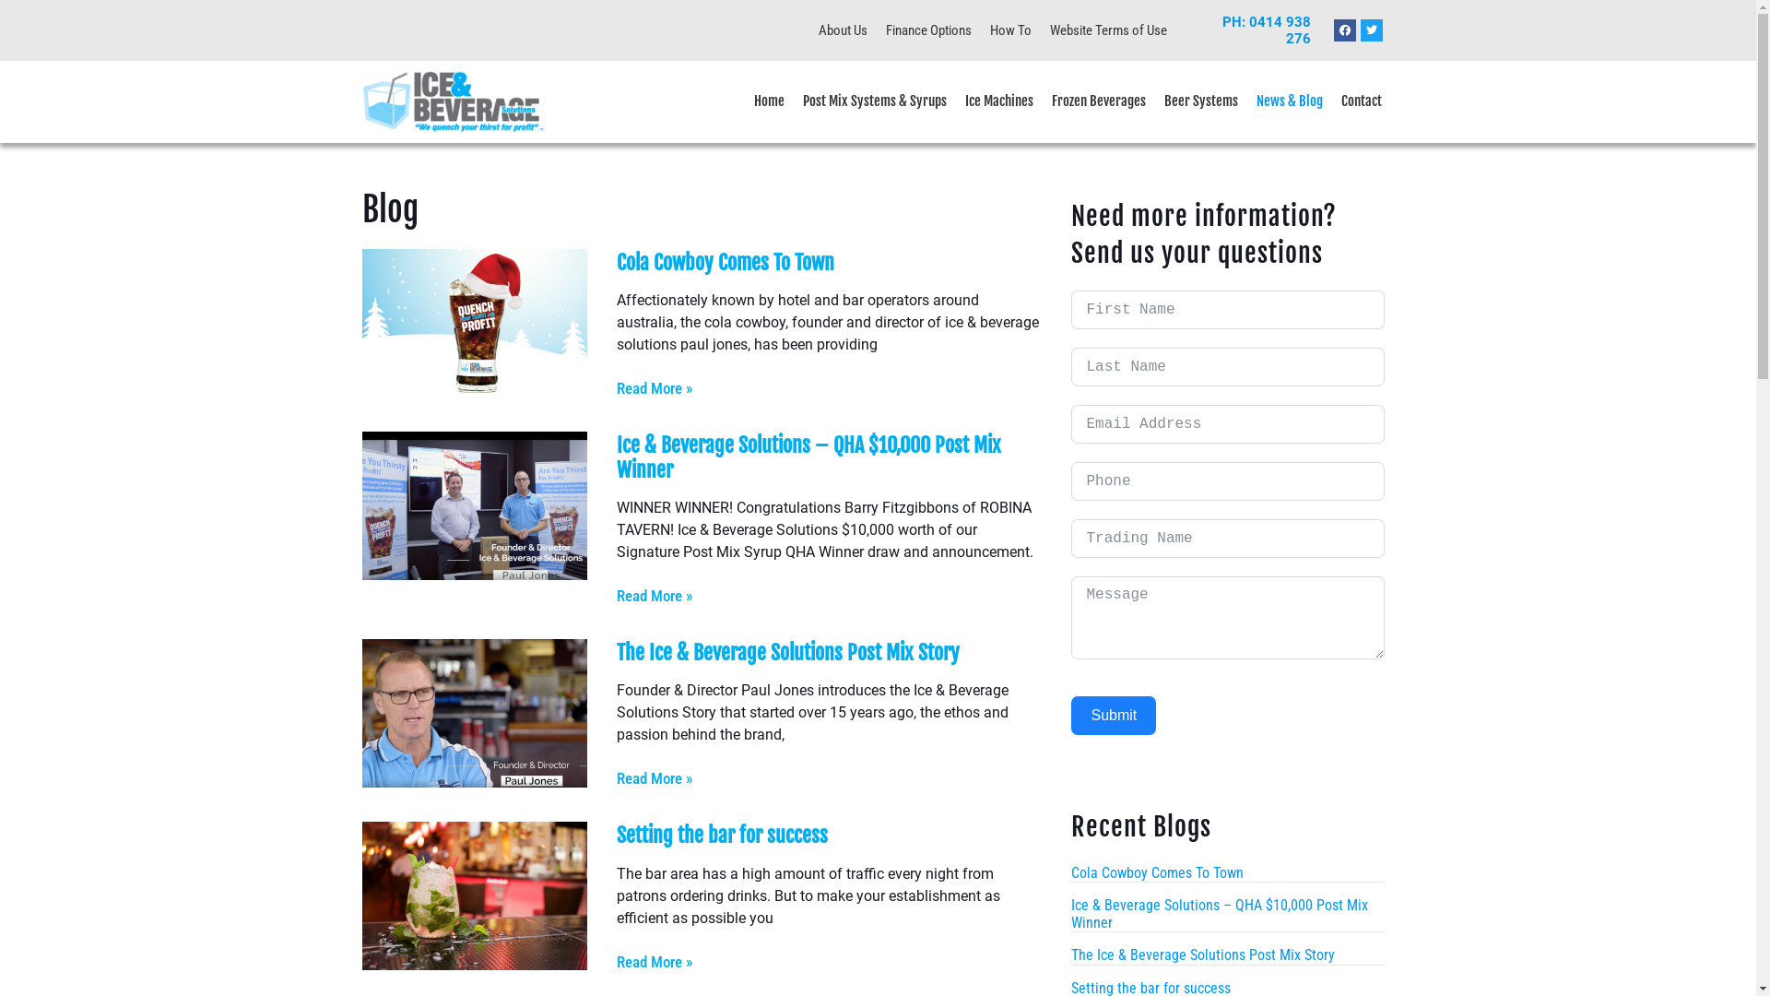 The height and width of the screenshot is (996, 1770). Describe the element at coordinates (1108, 30) in the screenshot. I see `Website Terms of Use` at that location.